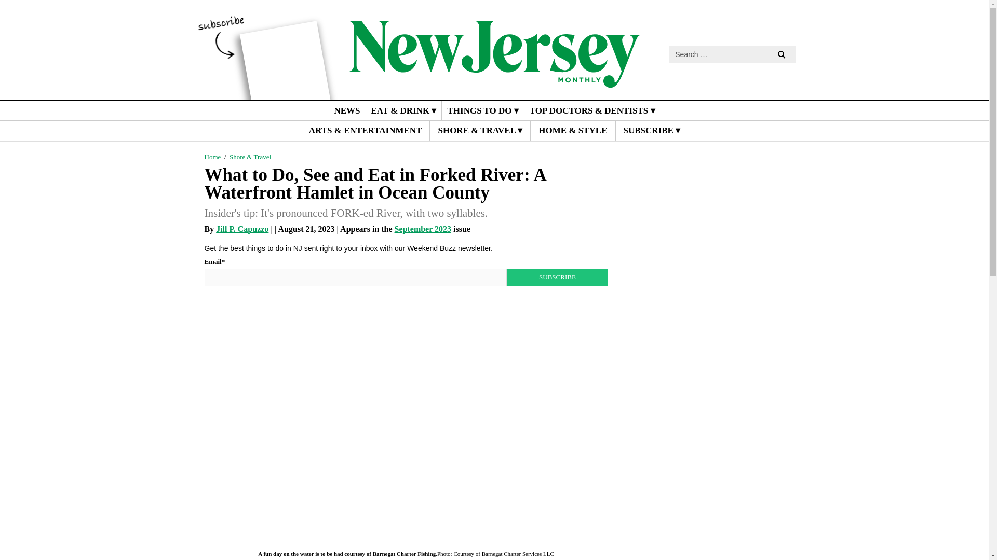  I want to click on September 2023, so click(423, 229).